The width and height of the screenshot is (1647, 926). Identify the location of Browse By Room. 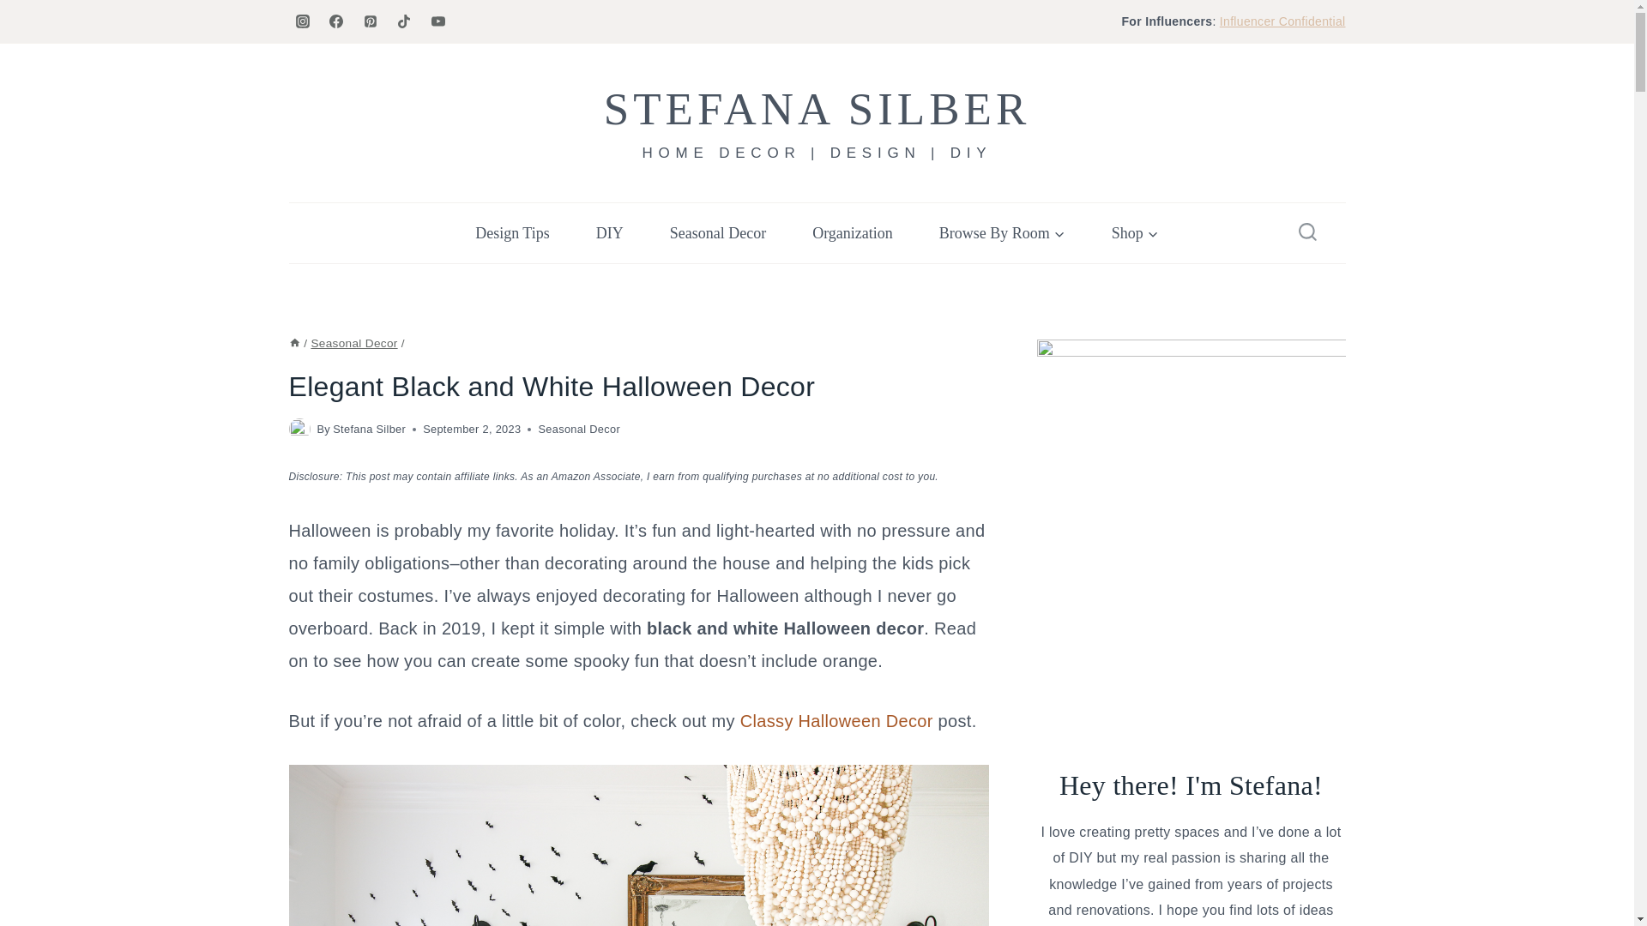
(1002, 232).